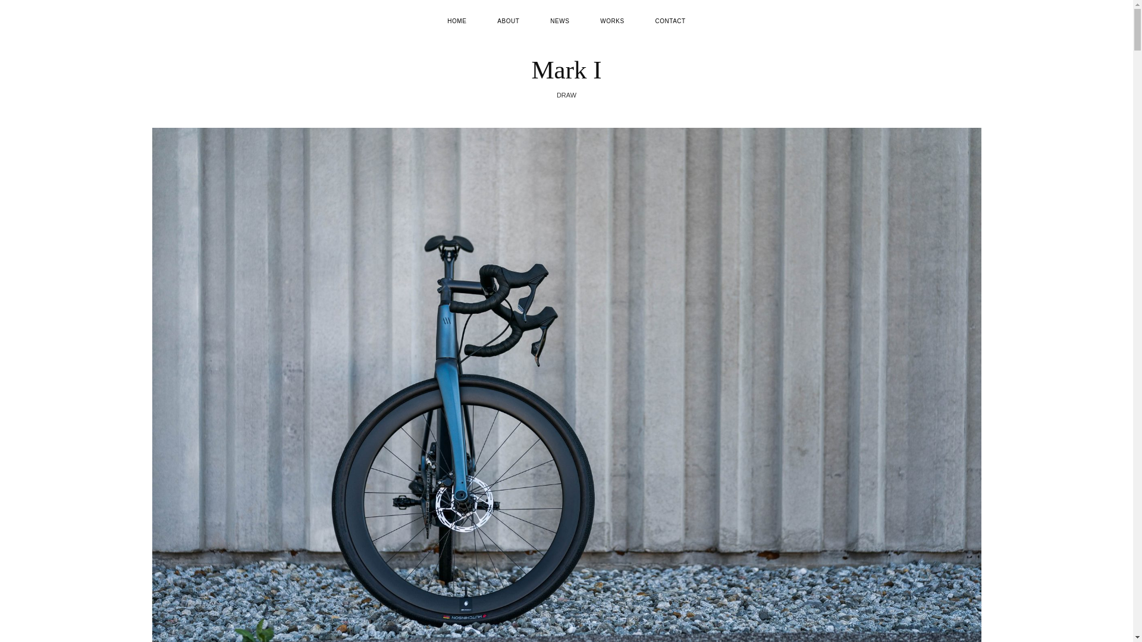 The width and height of the screenshot is (1142, 642). What do you see at coordinates (670, 20) in the screenshot?
I see `CONTACT` at bounding box center [670, 20].